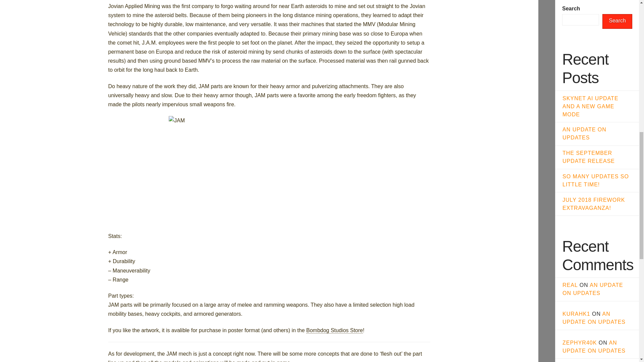 The image size is (644, 362). Describe the element at coordinates (335, 330) in the screenshot. I see `Bombdog Studios Store` at that location.